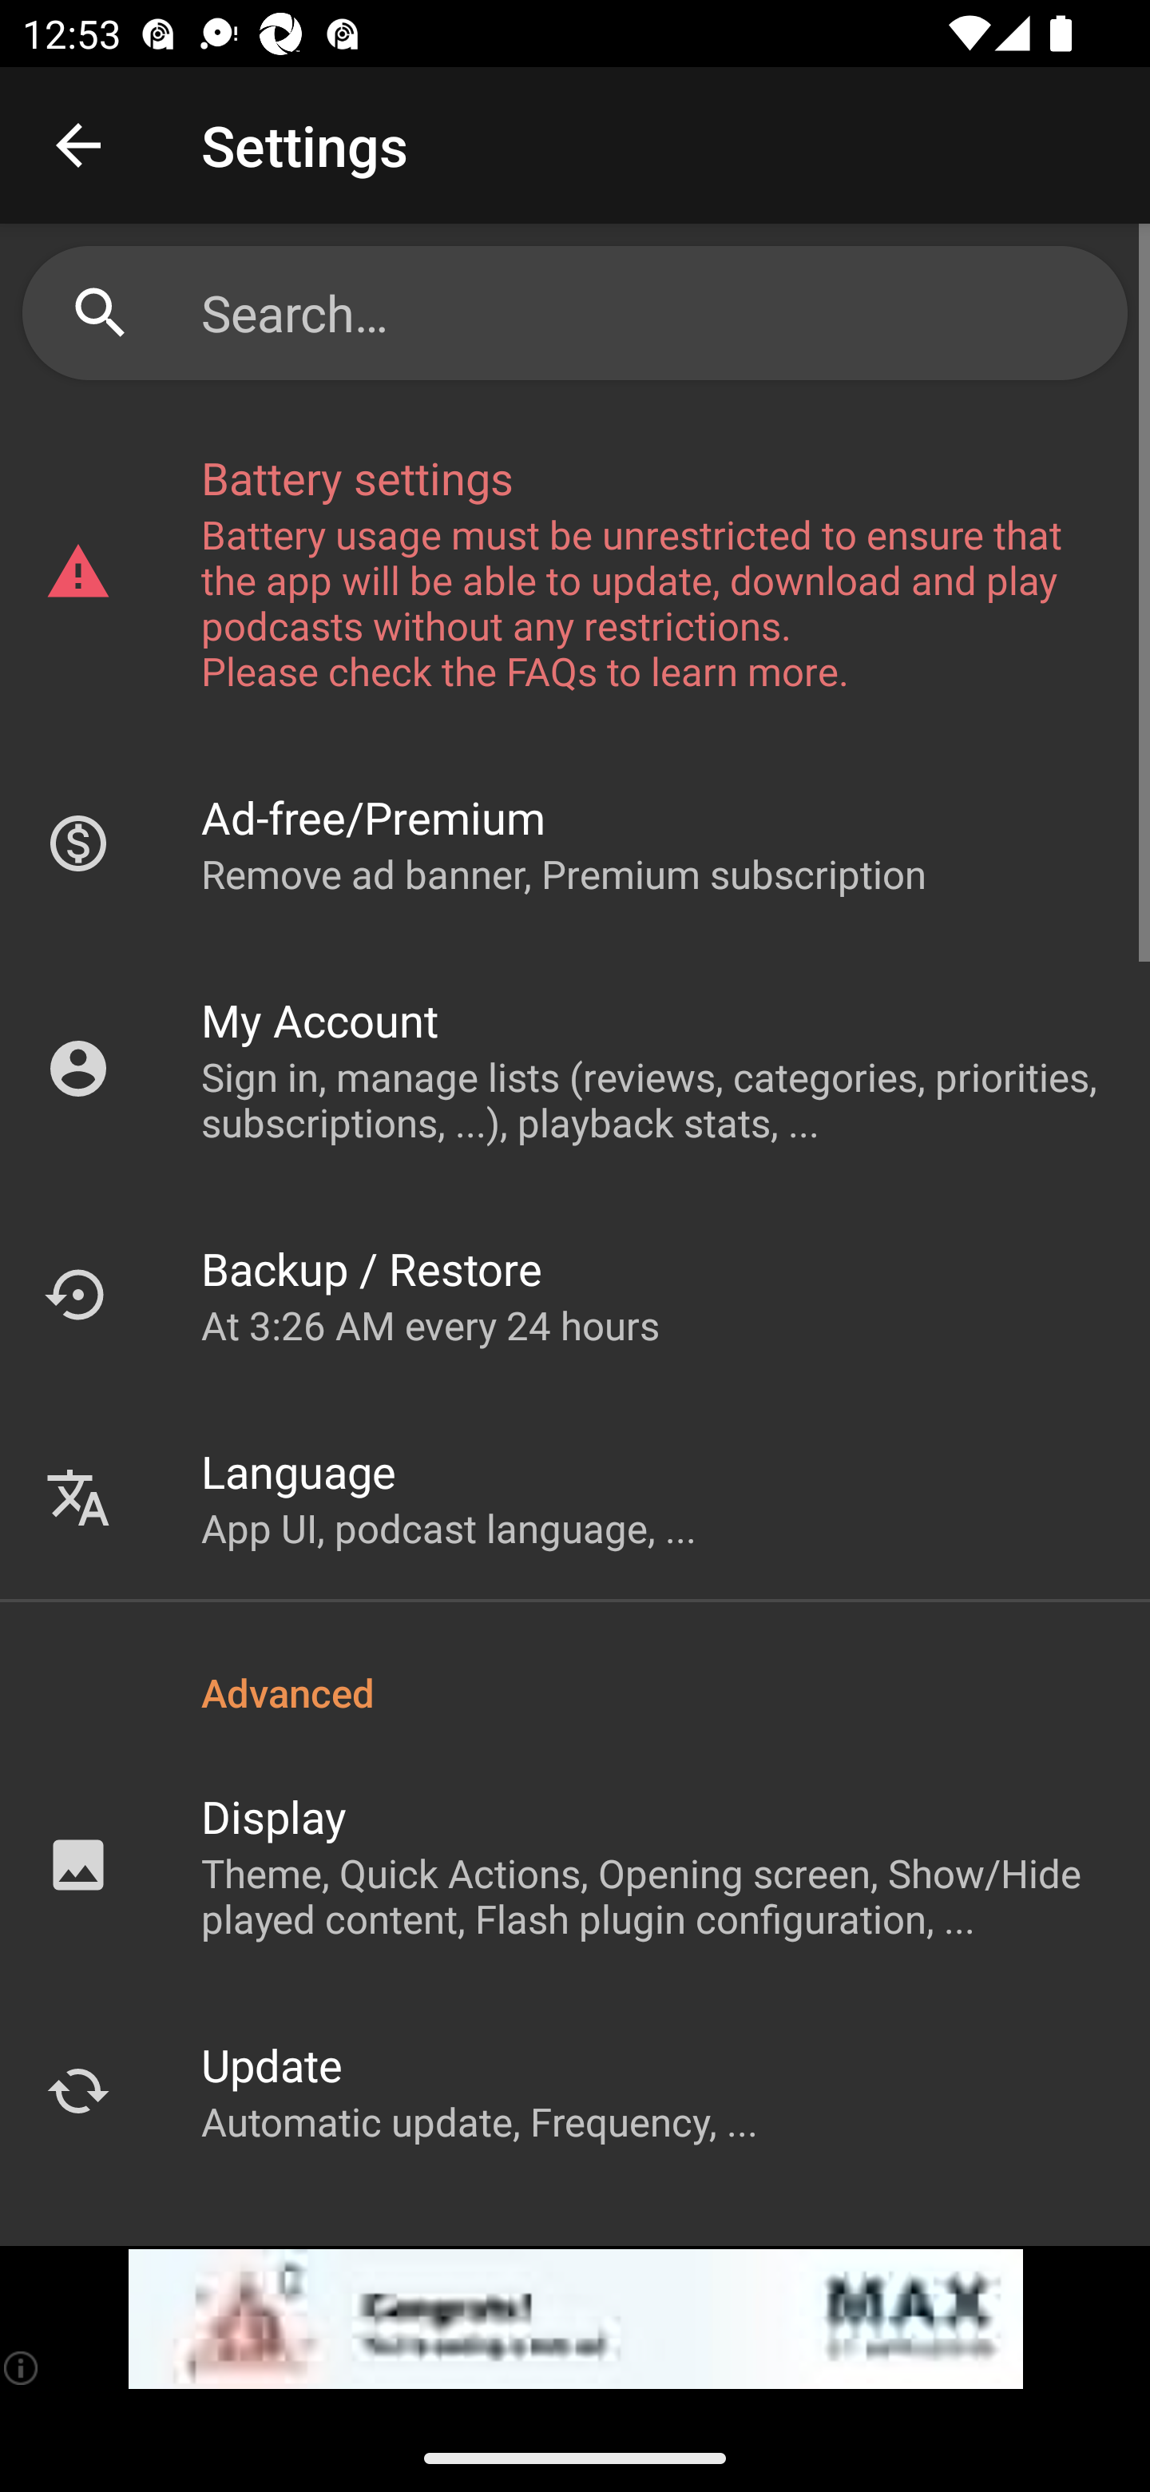 The width and height of the screenshot is (1150, 2492). Describe the element at coordinates (652, 312) in the screenshot. I see `Search…` at that location.